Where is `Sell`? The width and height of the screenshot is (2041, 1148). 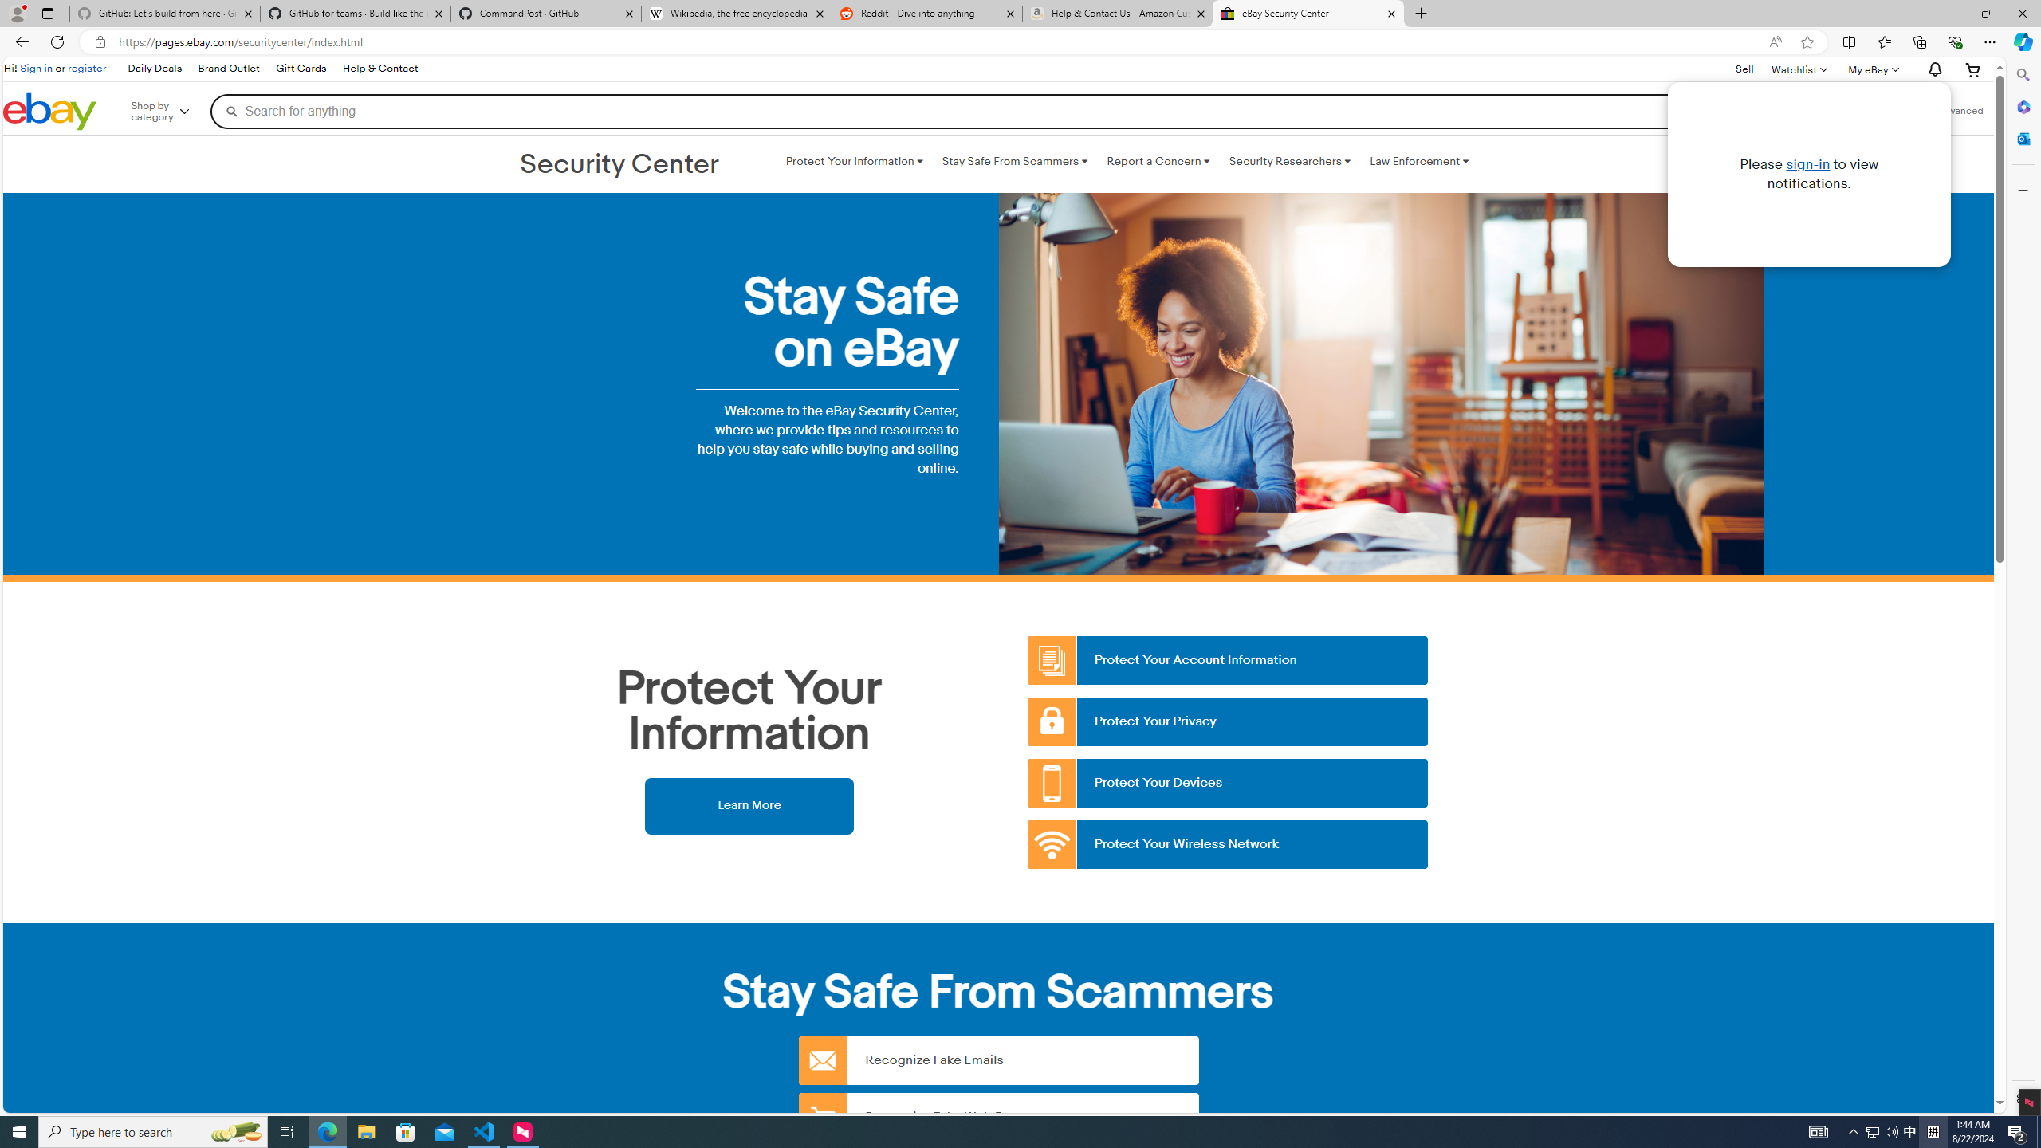 Sell is located at coordinates (1744, 69).